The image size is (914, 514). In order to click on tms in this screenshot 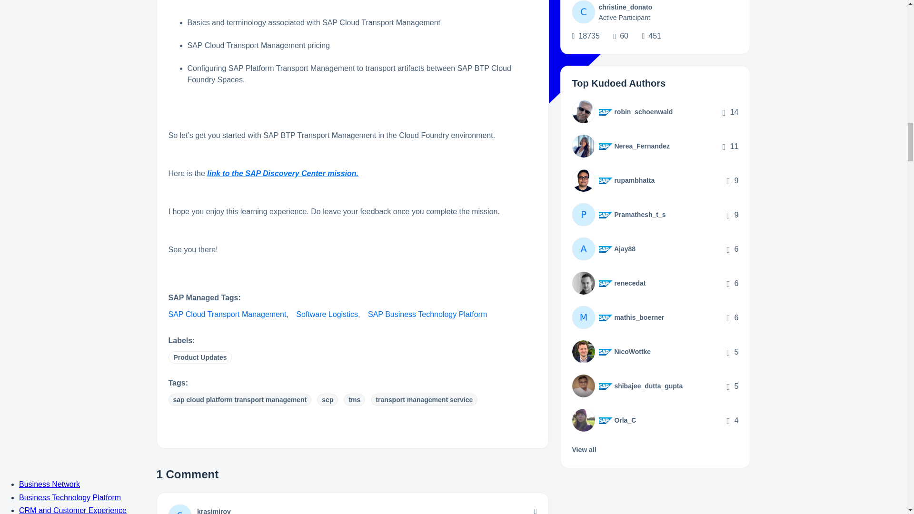, I will do `click(354, 400)`.